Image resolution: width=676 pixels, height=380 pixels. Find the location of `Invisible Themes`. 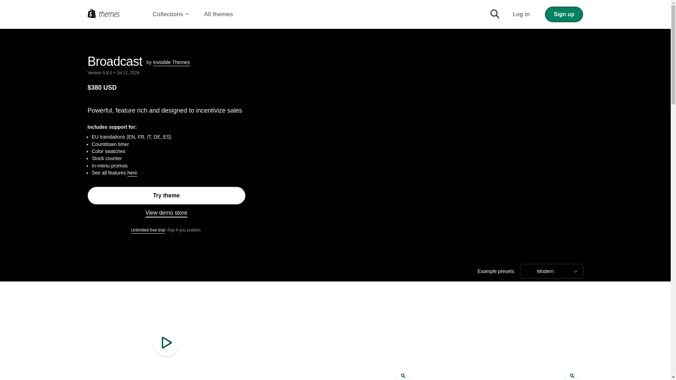

Invisible Themes is located at coordinates (171, 63).